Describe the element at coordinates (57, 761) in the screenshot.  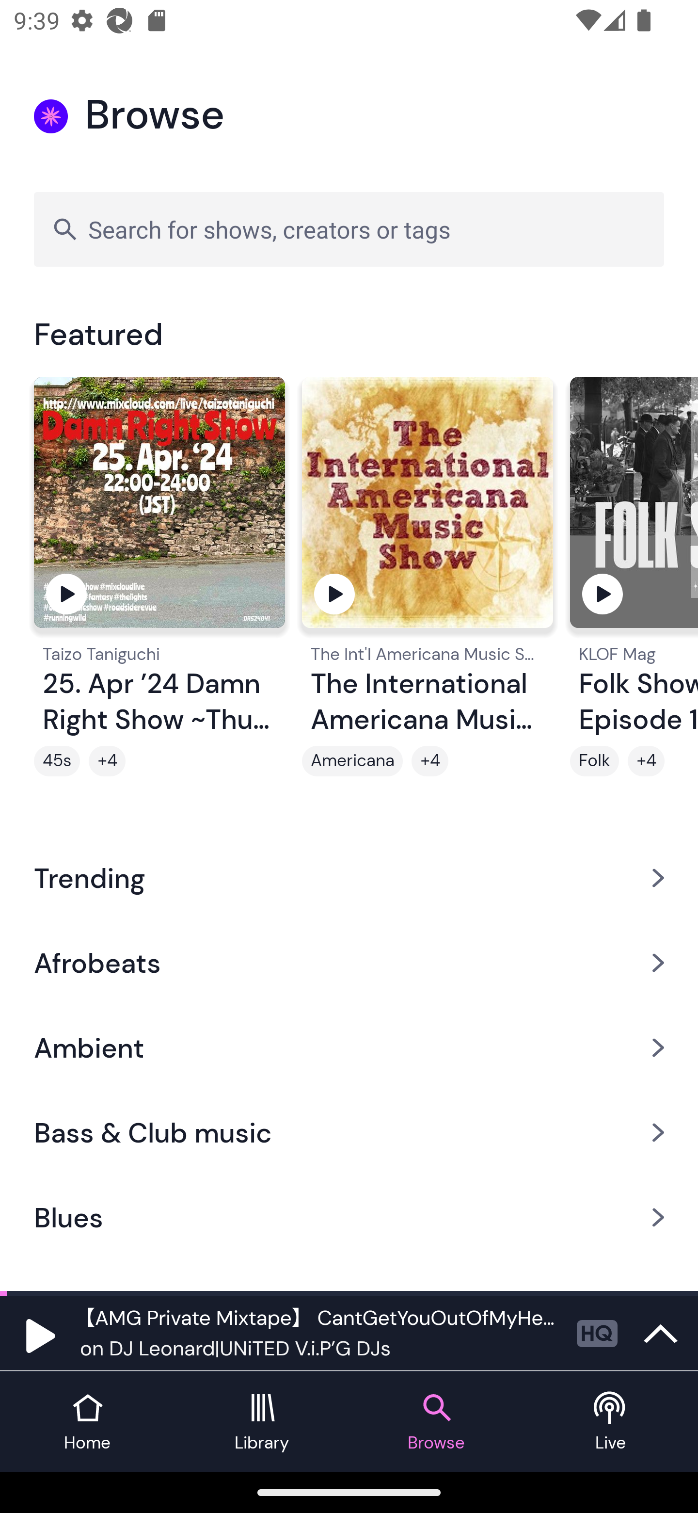
I see `45s` at that location.